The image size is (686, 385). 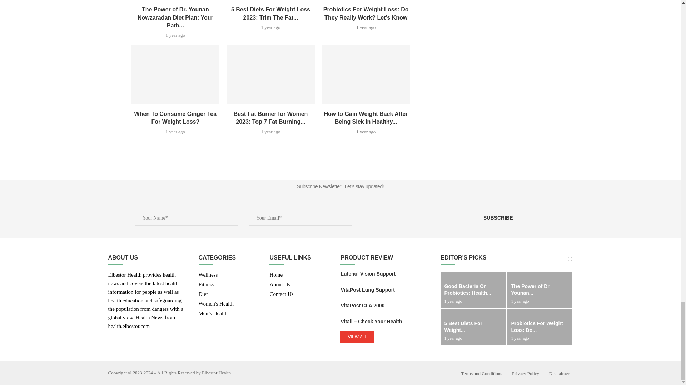 What do you see at coordinates (175, 74) in the screenshot?
I see `When To Consume Ginger Tea For Weight Loss?` at bounding box center [175, 74].